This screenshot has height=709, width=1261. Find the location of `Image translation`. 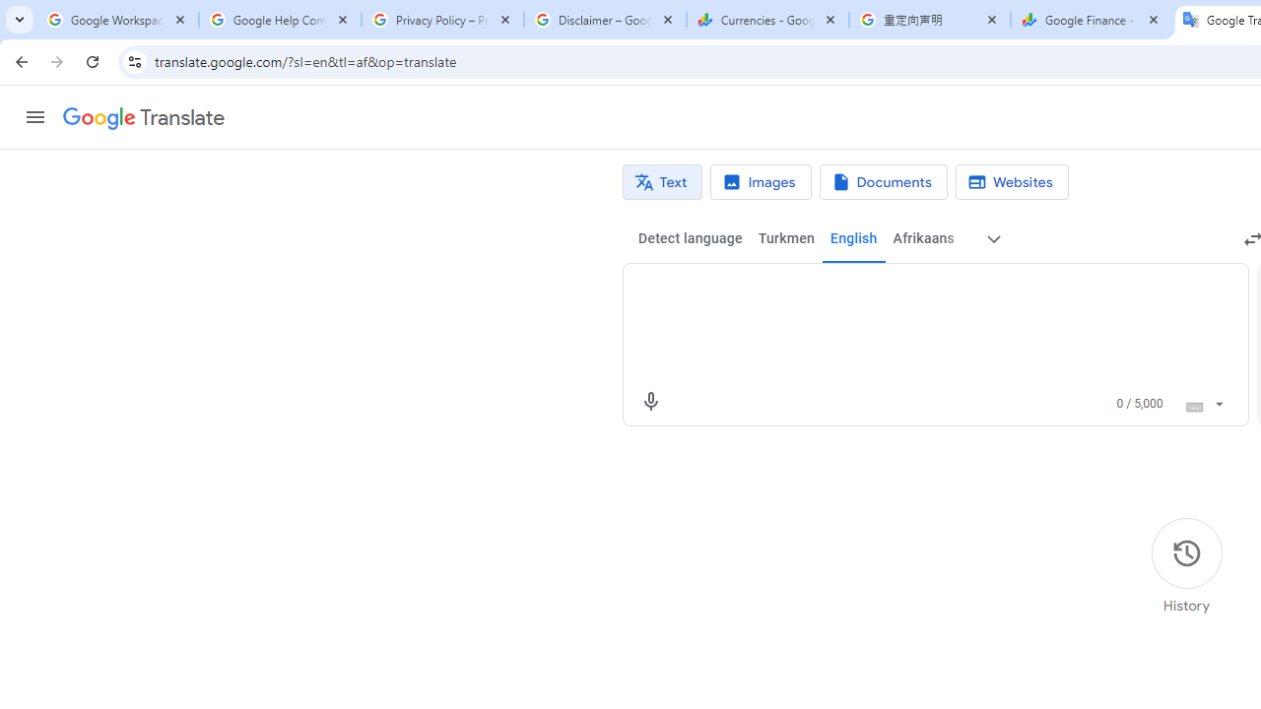

Image translation is located at coordinates (761, 182).